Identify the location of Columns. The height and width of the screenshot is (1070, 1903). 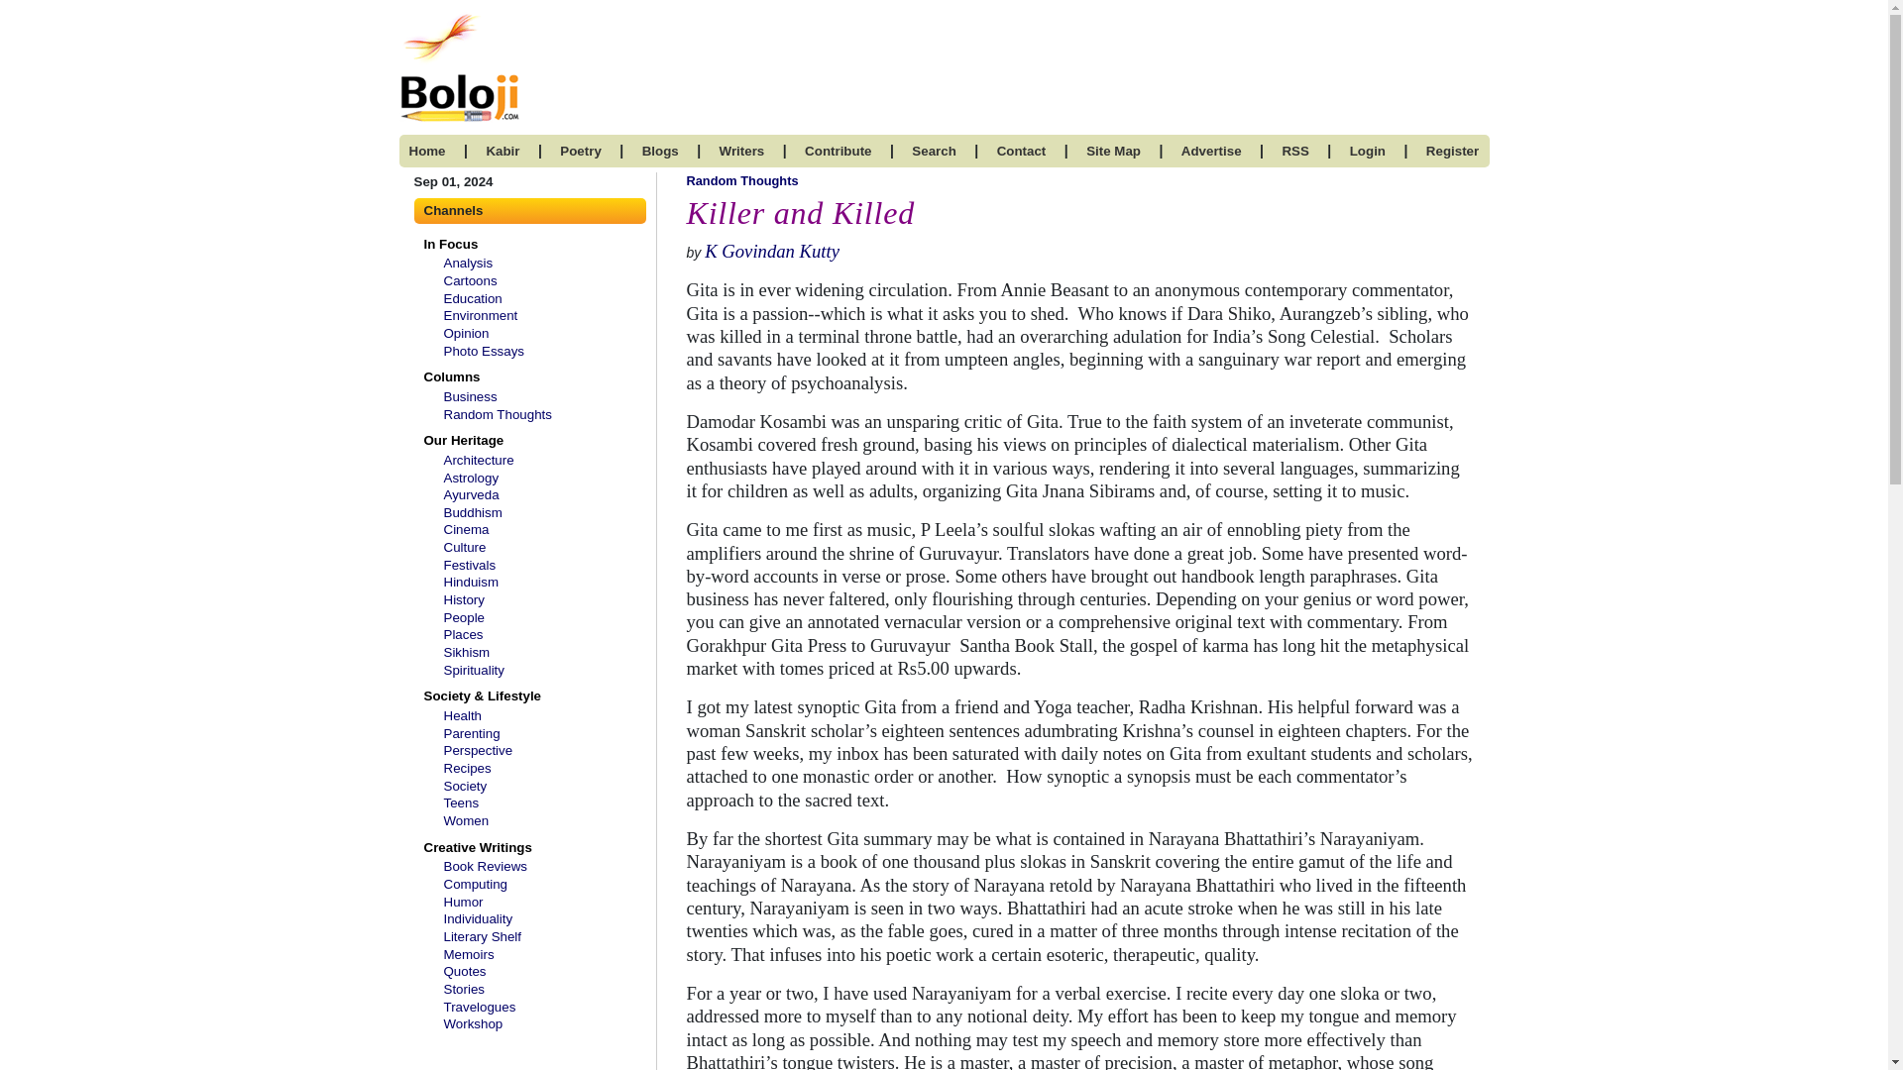
(448, 376).